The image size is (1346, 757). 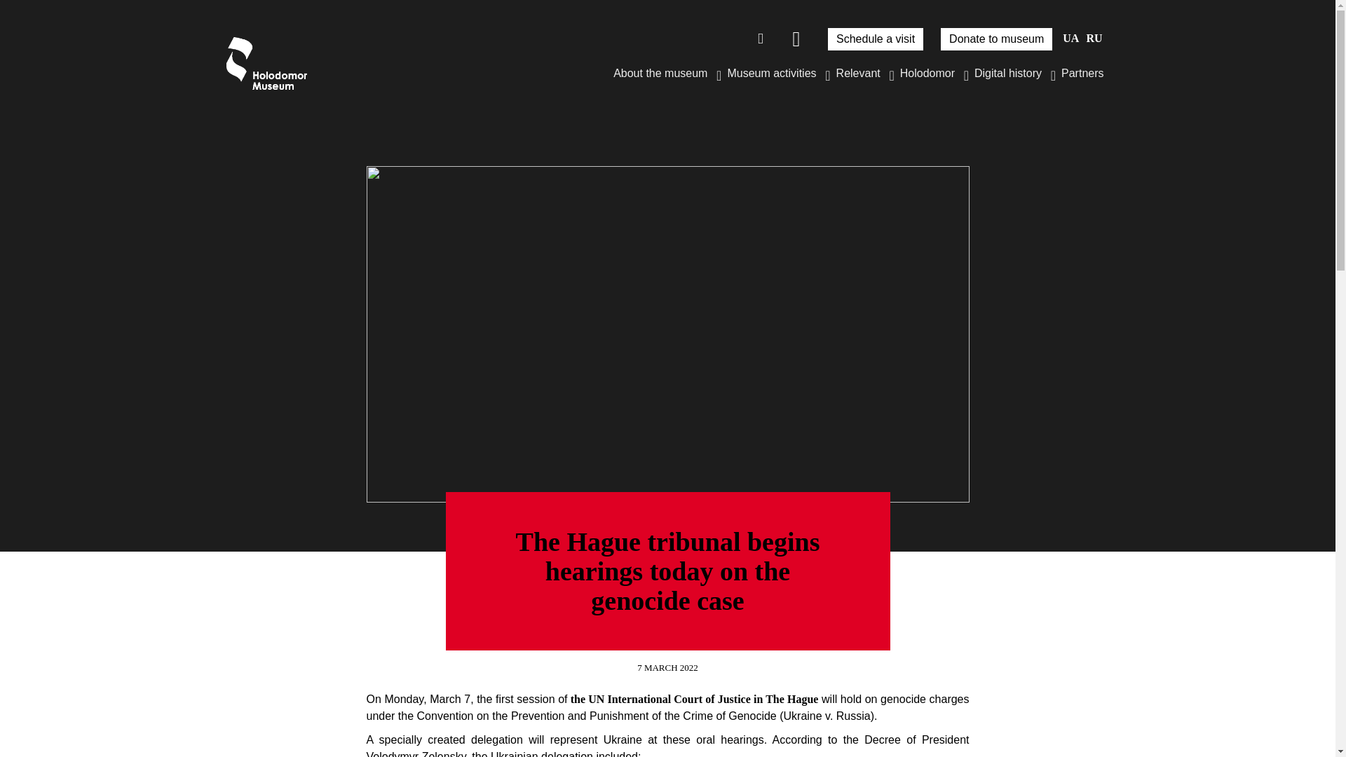 What do you see at coordinates (1071, 38) in the screenshot?
I see `UA` at bounding box center [1071, 38].